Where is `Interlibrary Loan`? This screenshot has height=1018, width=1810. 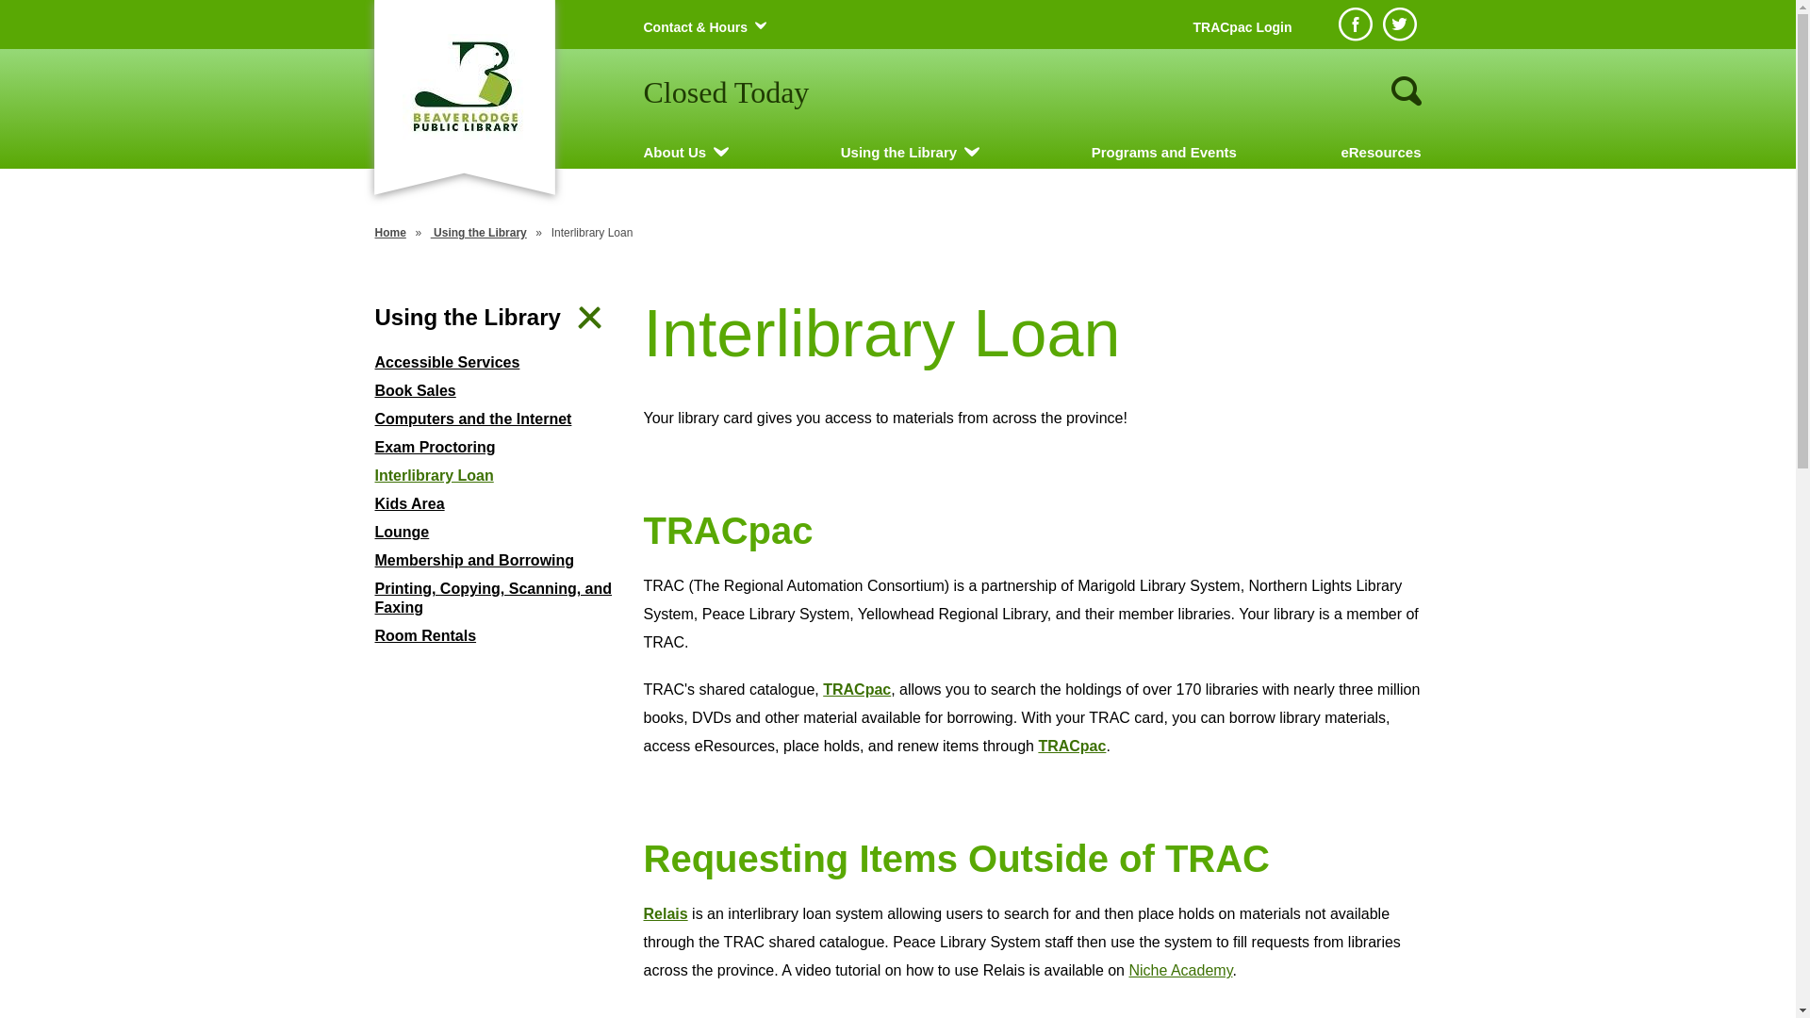 Interlibrary Loan is located at coordinates (496, 476).